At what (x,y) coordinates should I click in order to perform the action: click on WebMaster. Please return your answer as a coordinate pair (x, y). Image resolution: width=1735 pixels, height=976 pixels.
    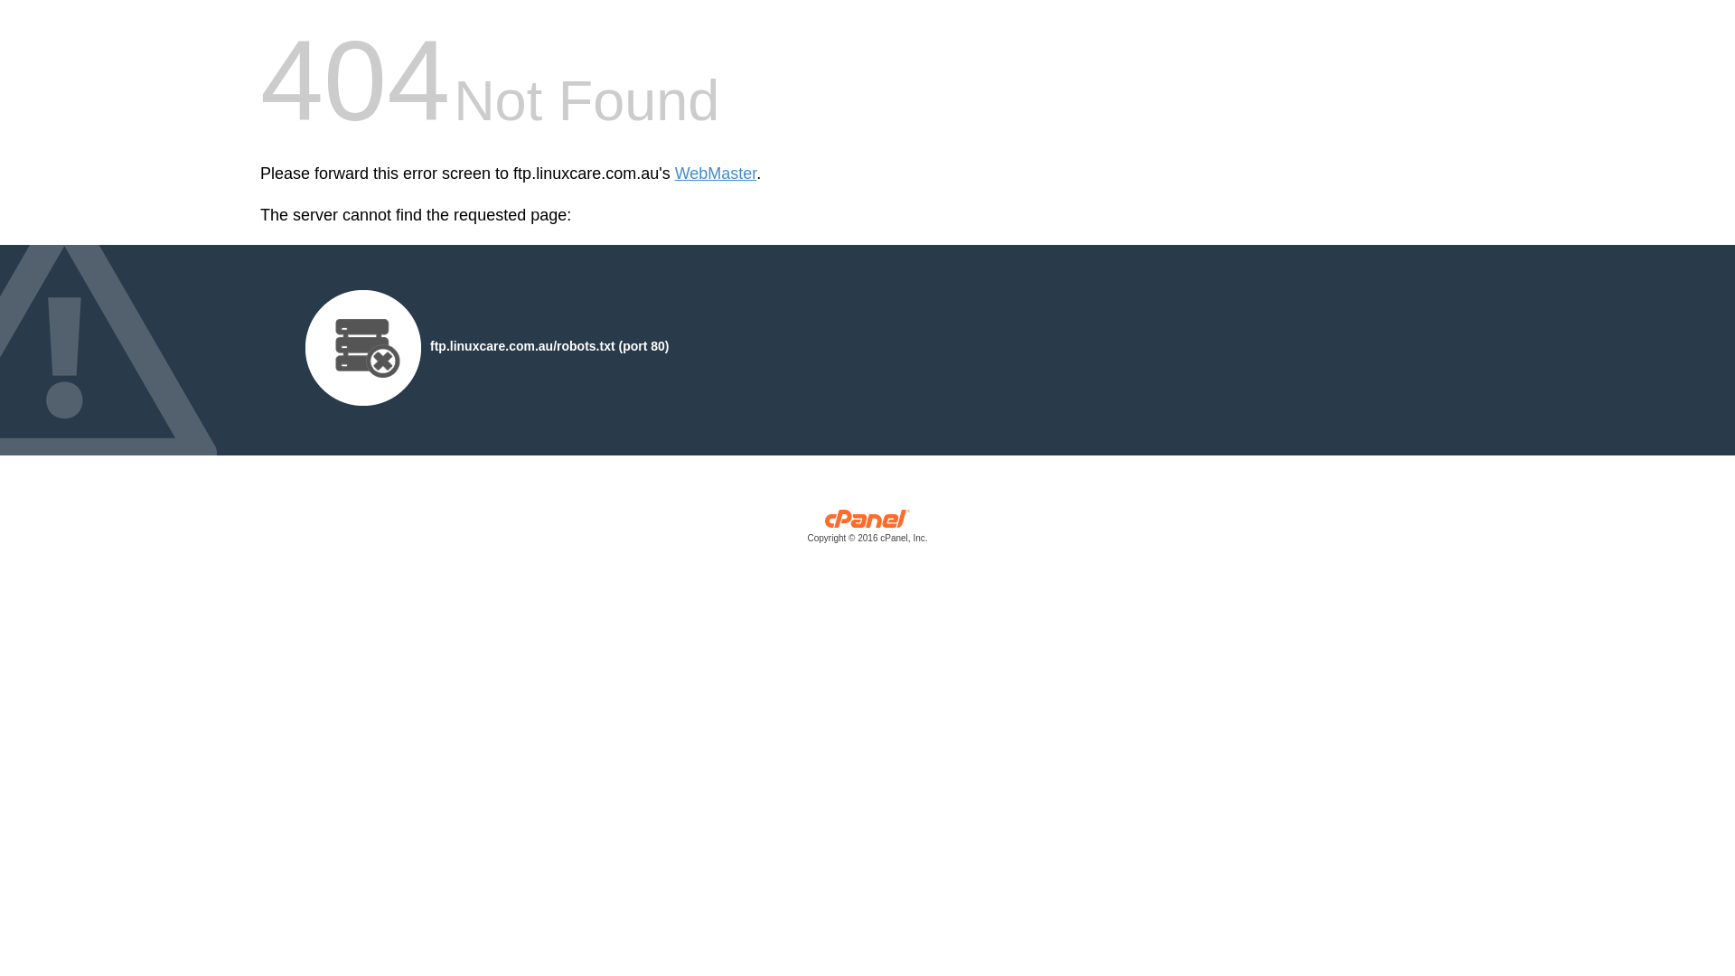
    Looking at the image, I should click on (716, 174).